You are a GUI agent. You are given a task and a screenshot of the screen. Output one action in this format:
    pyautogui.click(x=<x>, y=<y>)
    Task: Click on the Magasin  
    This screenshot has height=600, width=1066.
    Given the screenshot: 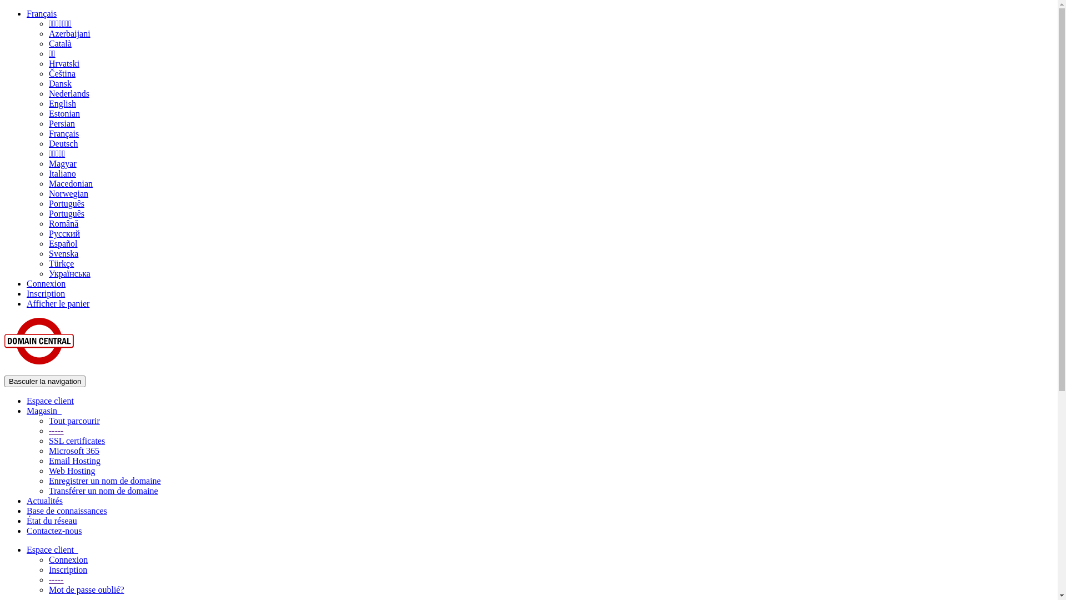 What is the action you would take?
    pyautogui.click(x=44, y=411)
    